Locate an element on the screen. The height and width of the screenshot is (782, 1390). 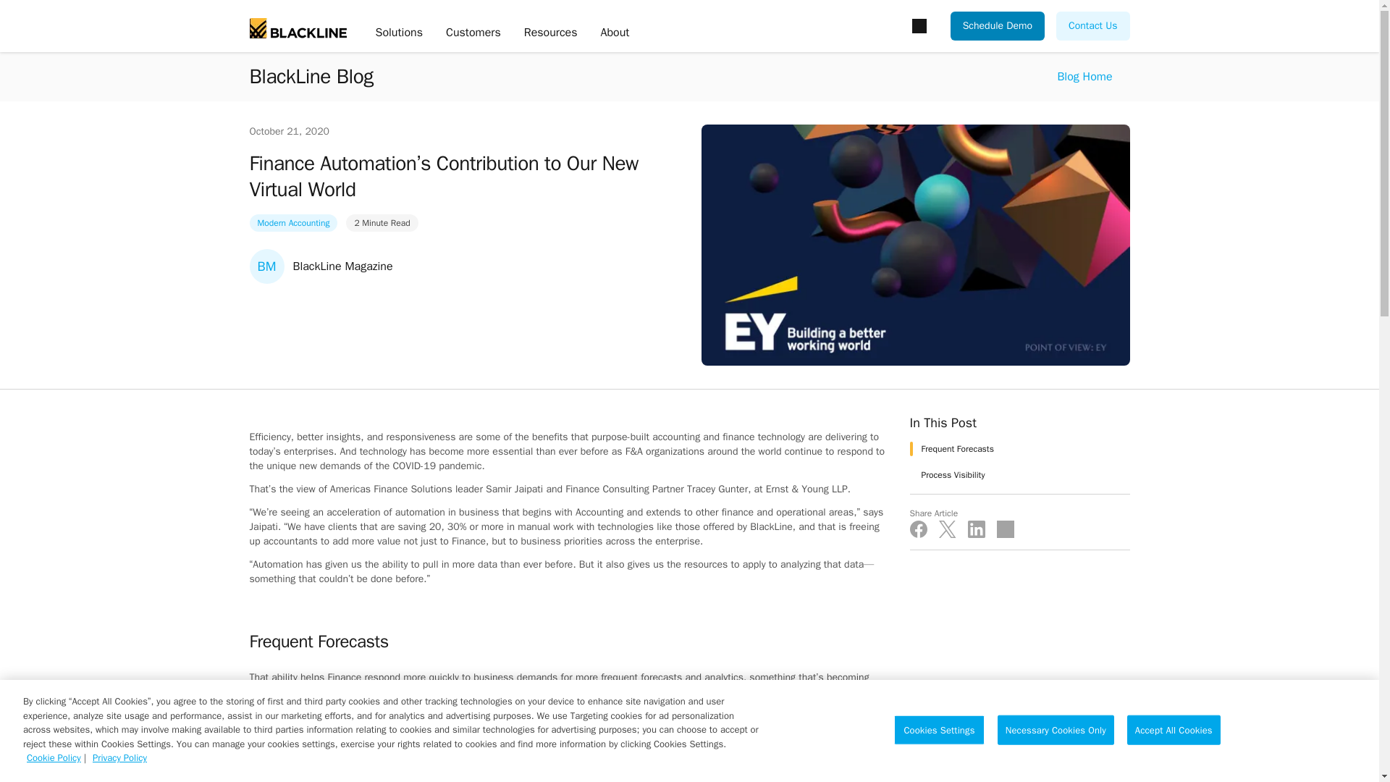
Solutions is located at coordinates (398, 33).